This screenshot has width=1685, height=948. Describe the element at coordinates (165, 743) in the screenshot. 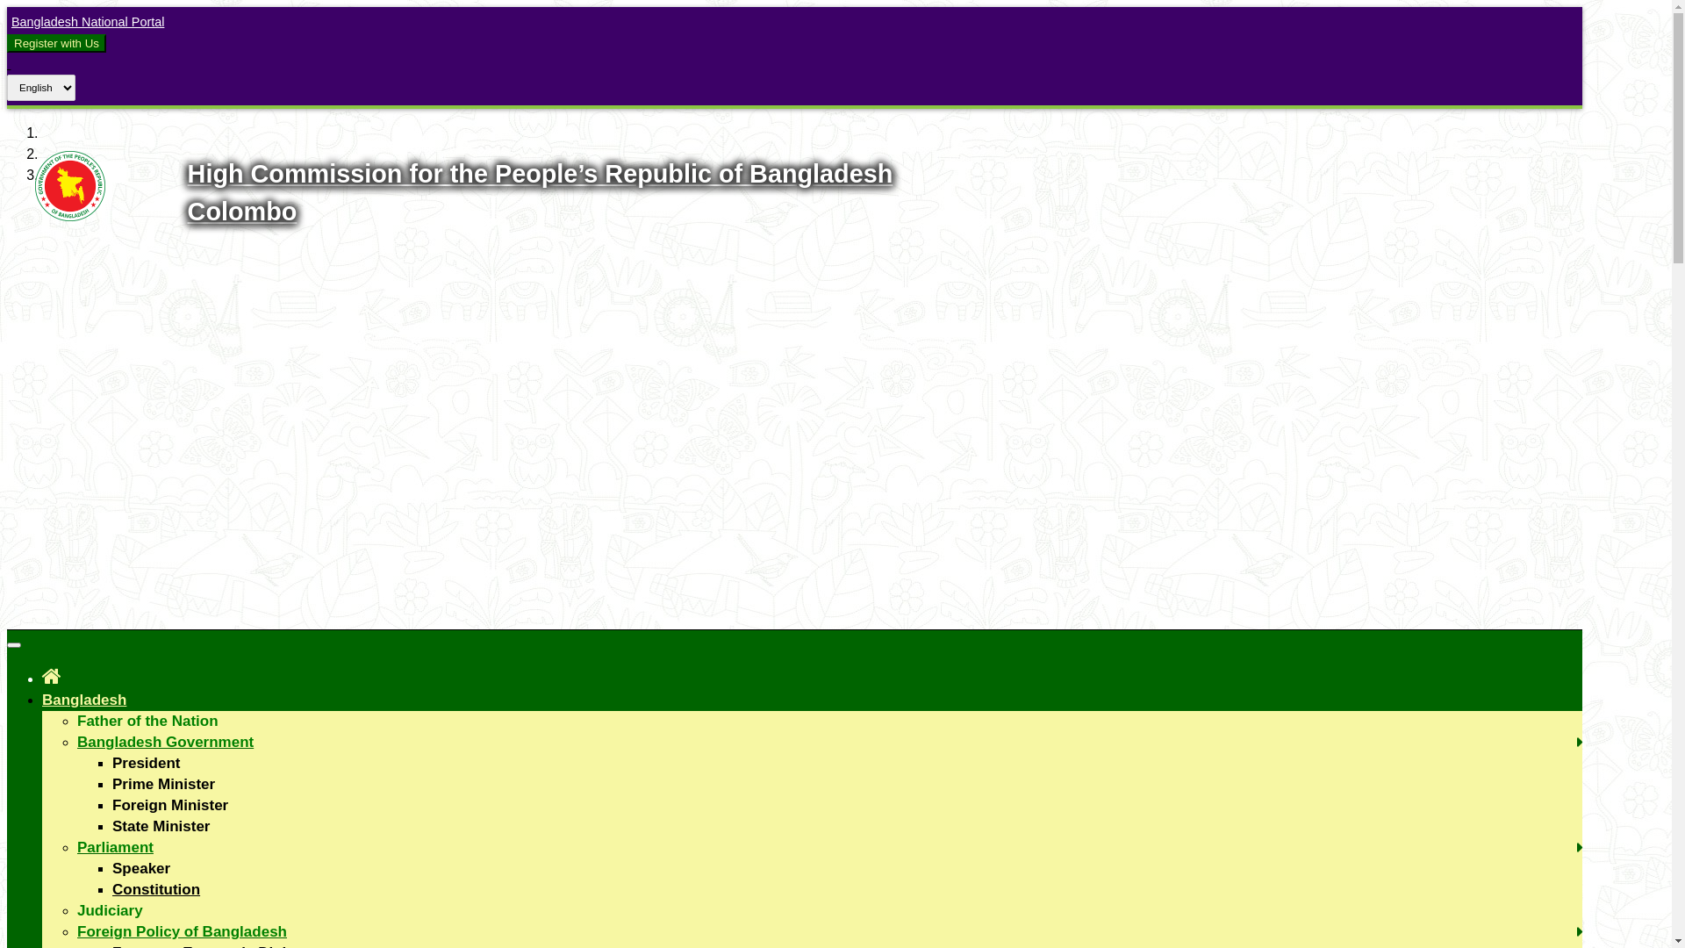

I see `Bangladesh Government` at that location.